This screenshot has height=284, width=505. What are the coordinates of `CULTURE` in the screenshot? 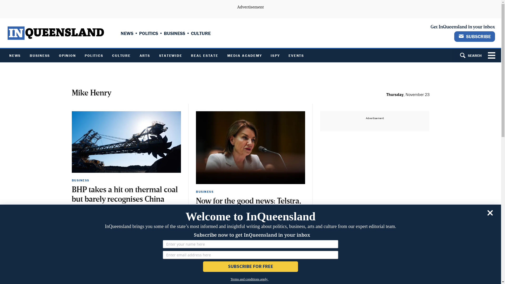 It's located at (121, 55).